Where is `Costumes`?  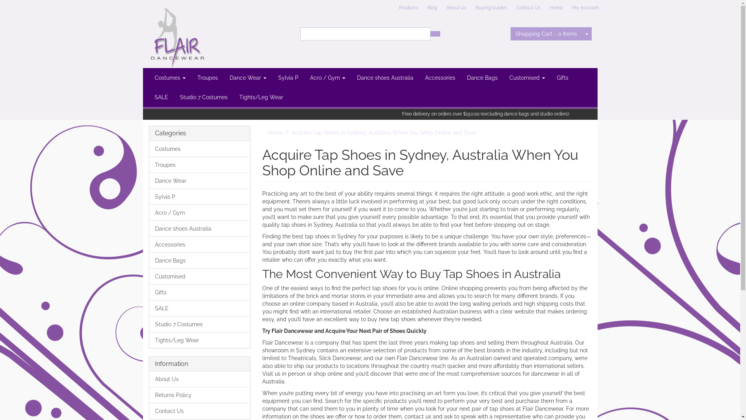
Costumes is located at coordinates (169, 78).